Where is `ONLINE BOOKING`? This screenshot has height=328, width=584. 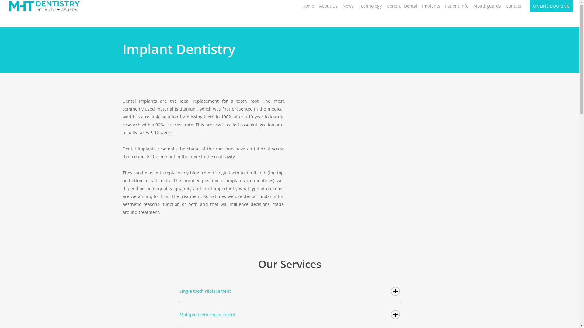
ONLINE BOOKING is located at coordinates (551, 6).